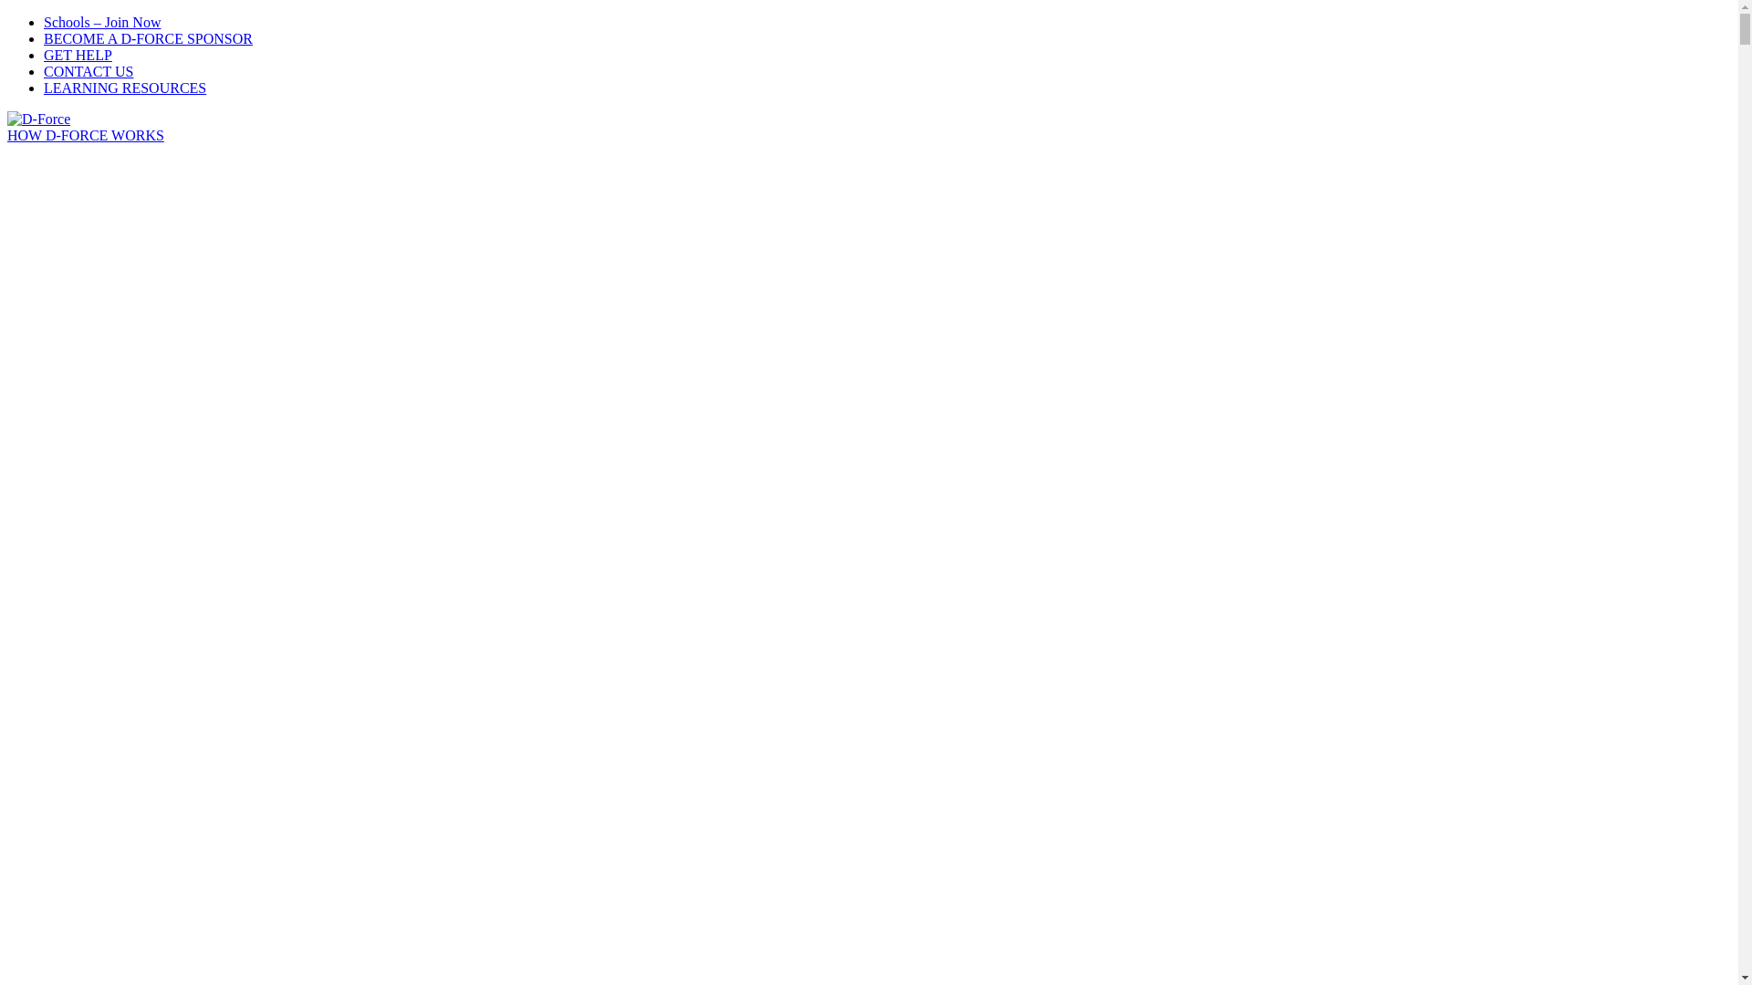 This screenshot has width=1752, height=985. What do you see at coordinates (78, 55) in the screenshot?
I see `GET HELP` at bounding box center [78, 55].